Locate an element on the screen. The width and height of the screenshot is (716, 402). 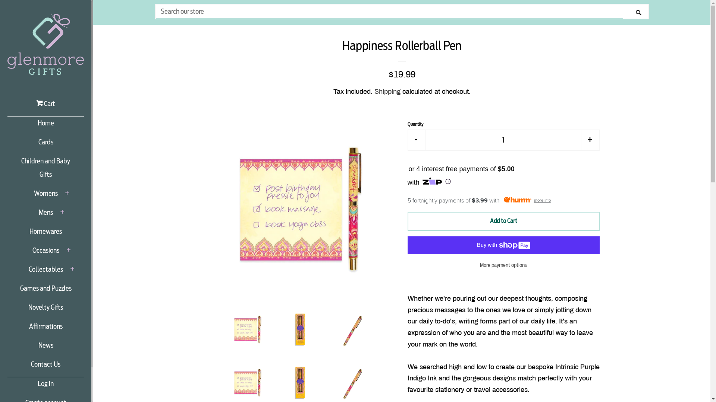
Children and Baby Gifts is located at coordinates (45, 170).